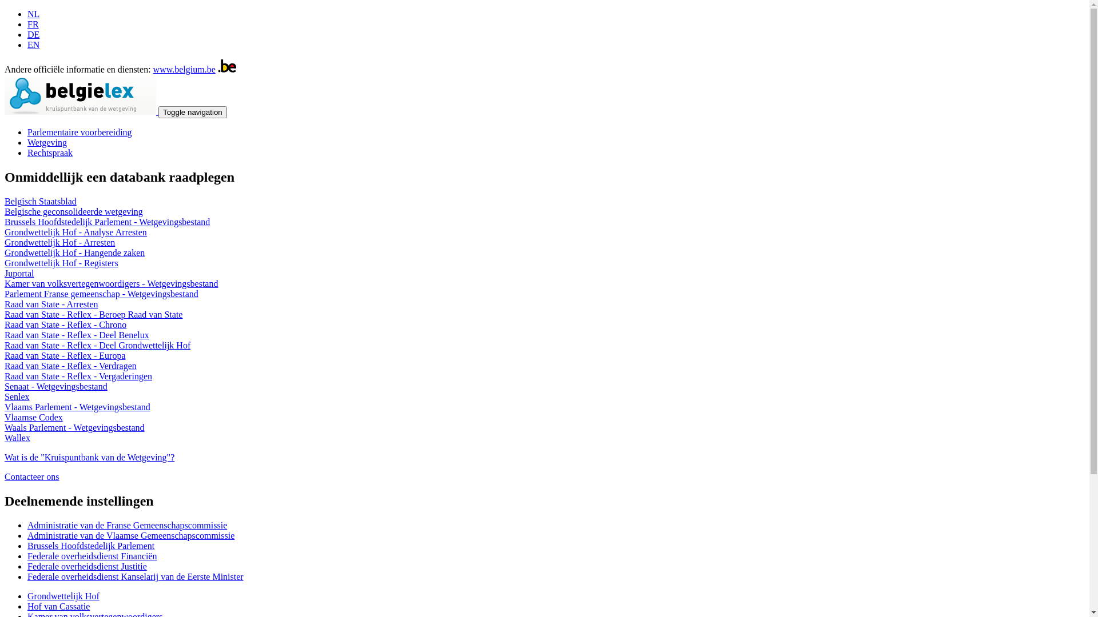  What do you see at coordinates (33, 45) in the screenshot?
I see `EN` at bounding box center [33, 45].